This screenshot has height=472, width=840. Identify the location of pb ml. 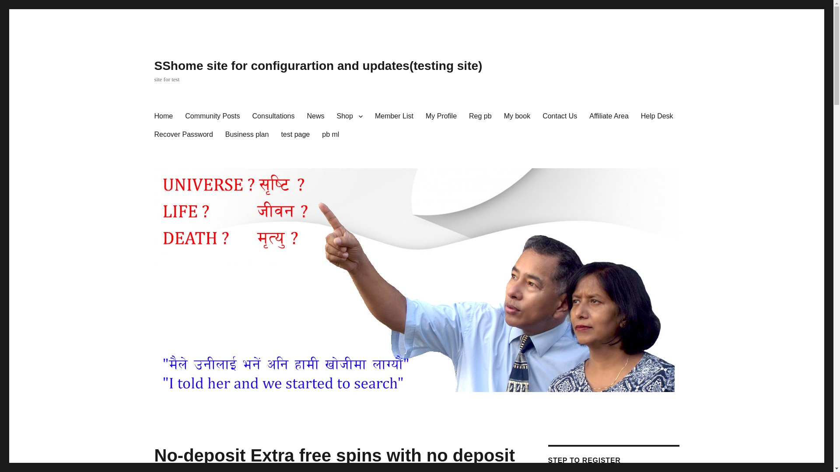
(330, 135).